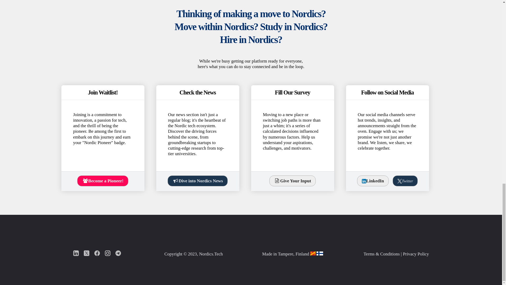 The height and width of the screenshot is (285, 506). What do you see at coordinates (293, 181) in the screenshot?
I see `Give Your Input` at bounding box center [293, 181].